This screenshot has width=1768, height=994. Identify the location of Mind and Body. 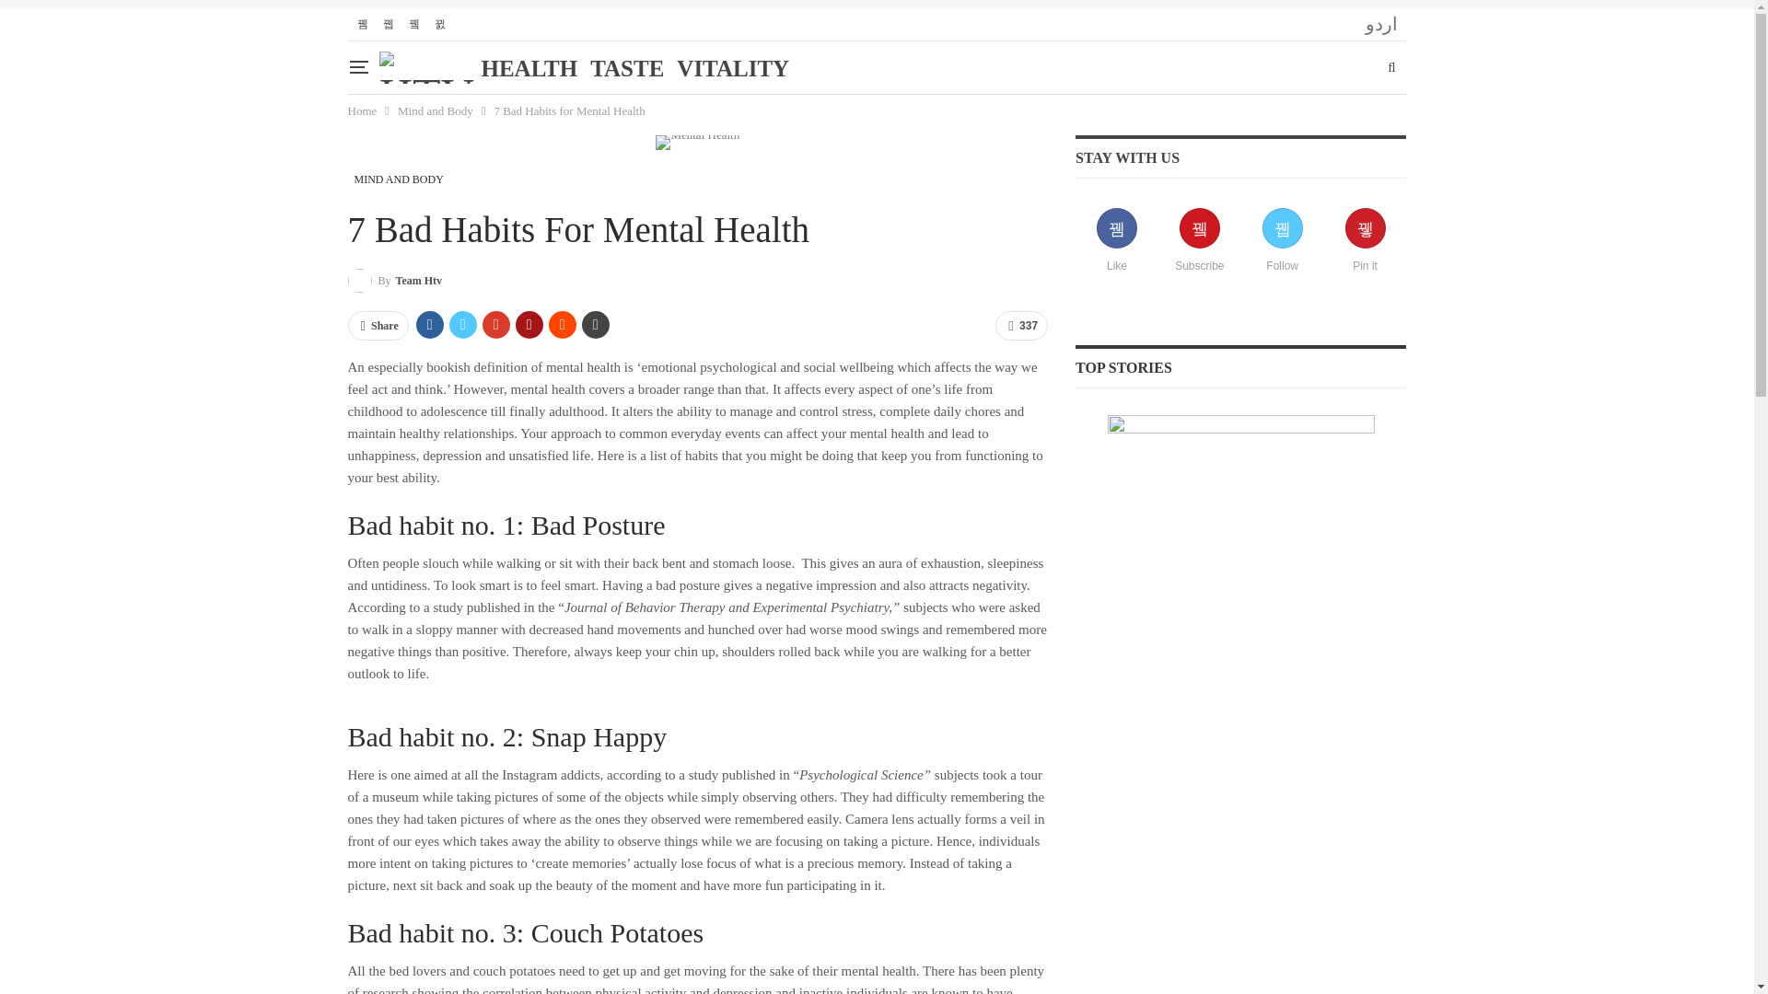
(436, 110).